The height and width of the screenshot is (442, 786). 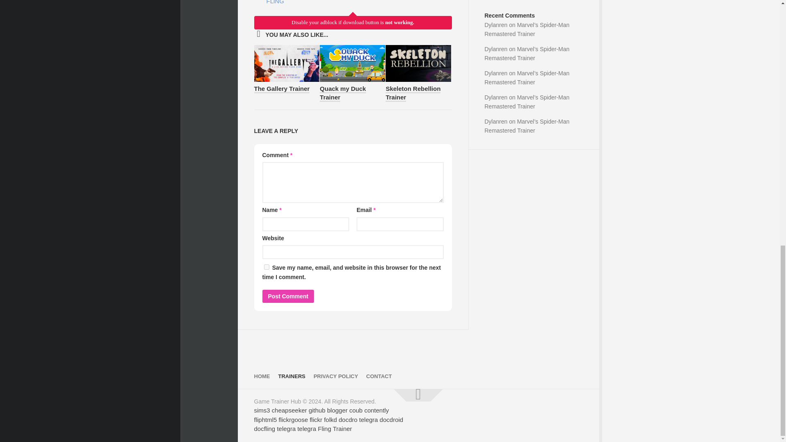 What do you see at coordinates (310, 3) in the screenshot?
I see `Insider Threat Trainer.LatestVersion.Plus.Trainer-FLiNG` at bounding box center [310, 3].